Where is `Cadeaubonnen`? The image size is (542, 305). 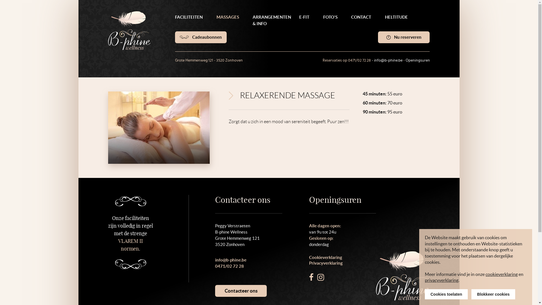 Cadeaubonnen is located at coordinates (201, 37).